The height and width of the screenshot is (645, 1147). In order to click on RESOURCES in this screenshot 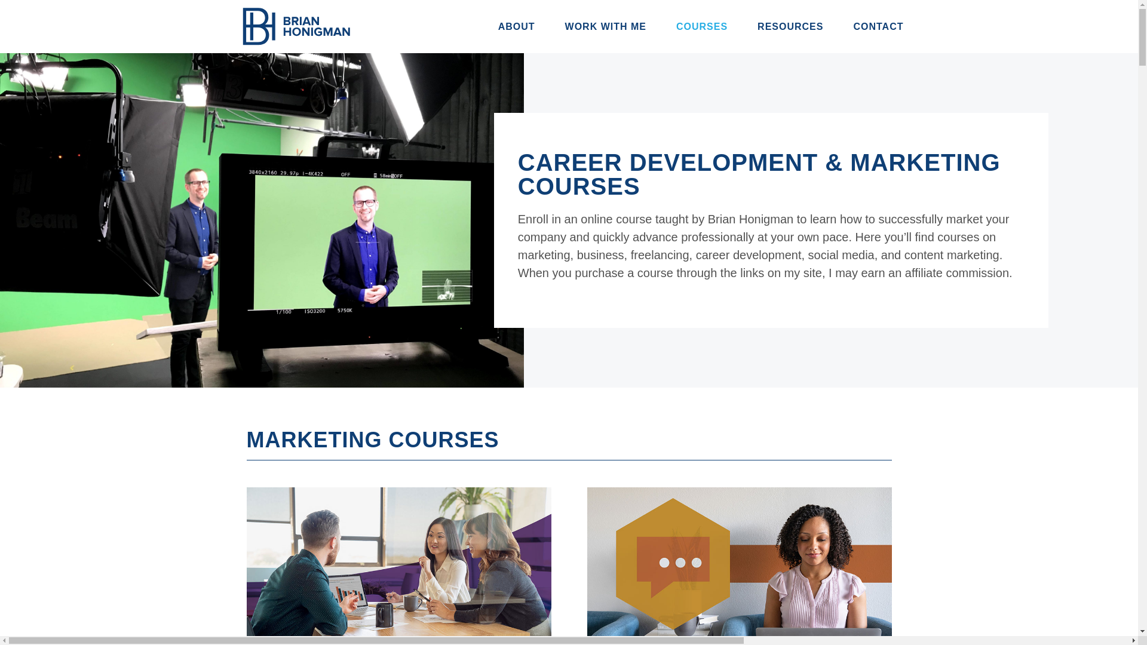, I will do `click(790, 26)`.